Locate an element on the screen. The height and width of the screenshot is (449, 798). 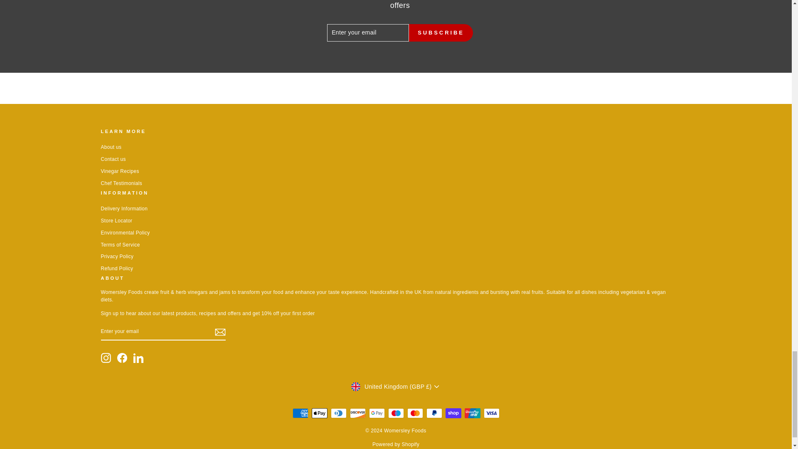
icon-email is located at coordinates (219, 332).